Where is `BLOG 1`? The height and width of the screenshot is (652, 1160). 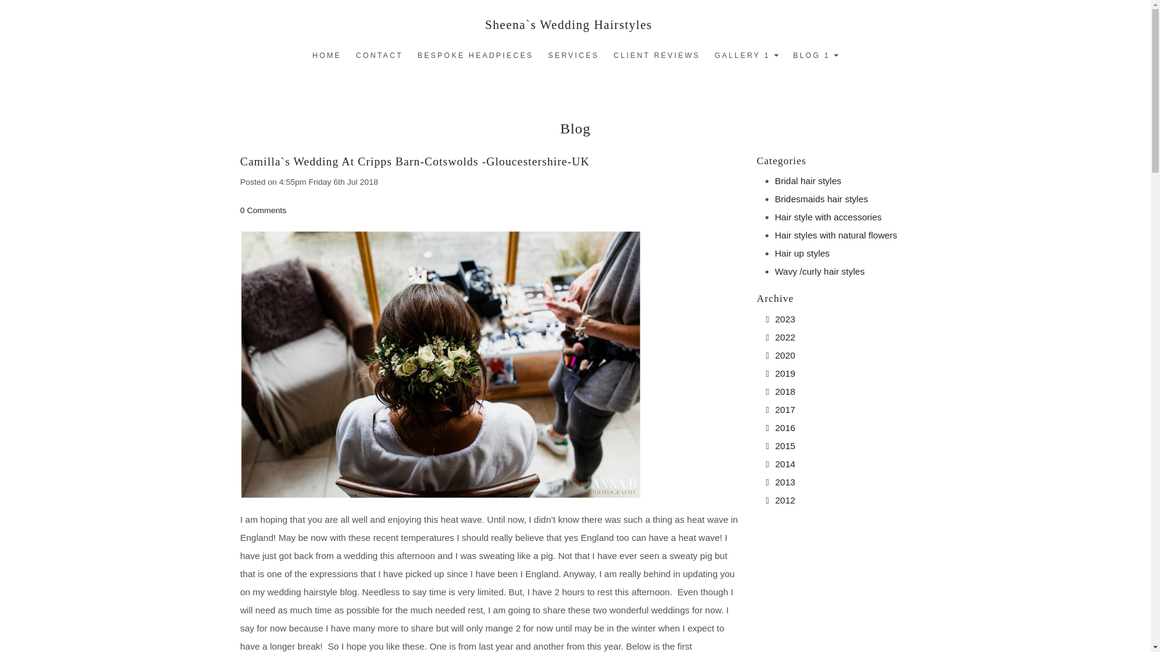
BLOG 1 is located at coordinates (816, 56).